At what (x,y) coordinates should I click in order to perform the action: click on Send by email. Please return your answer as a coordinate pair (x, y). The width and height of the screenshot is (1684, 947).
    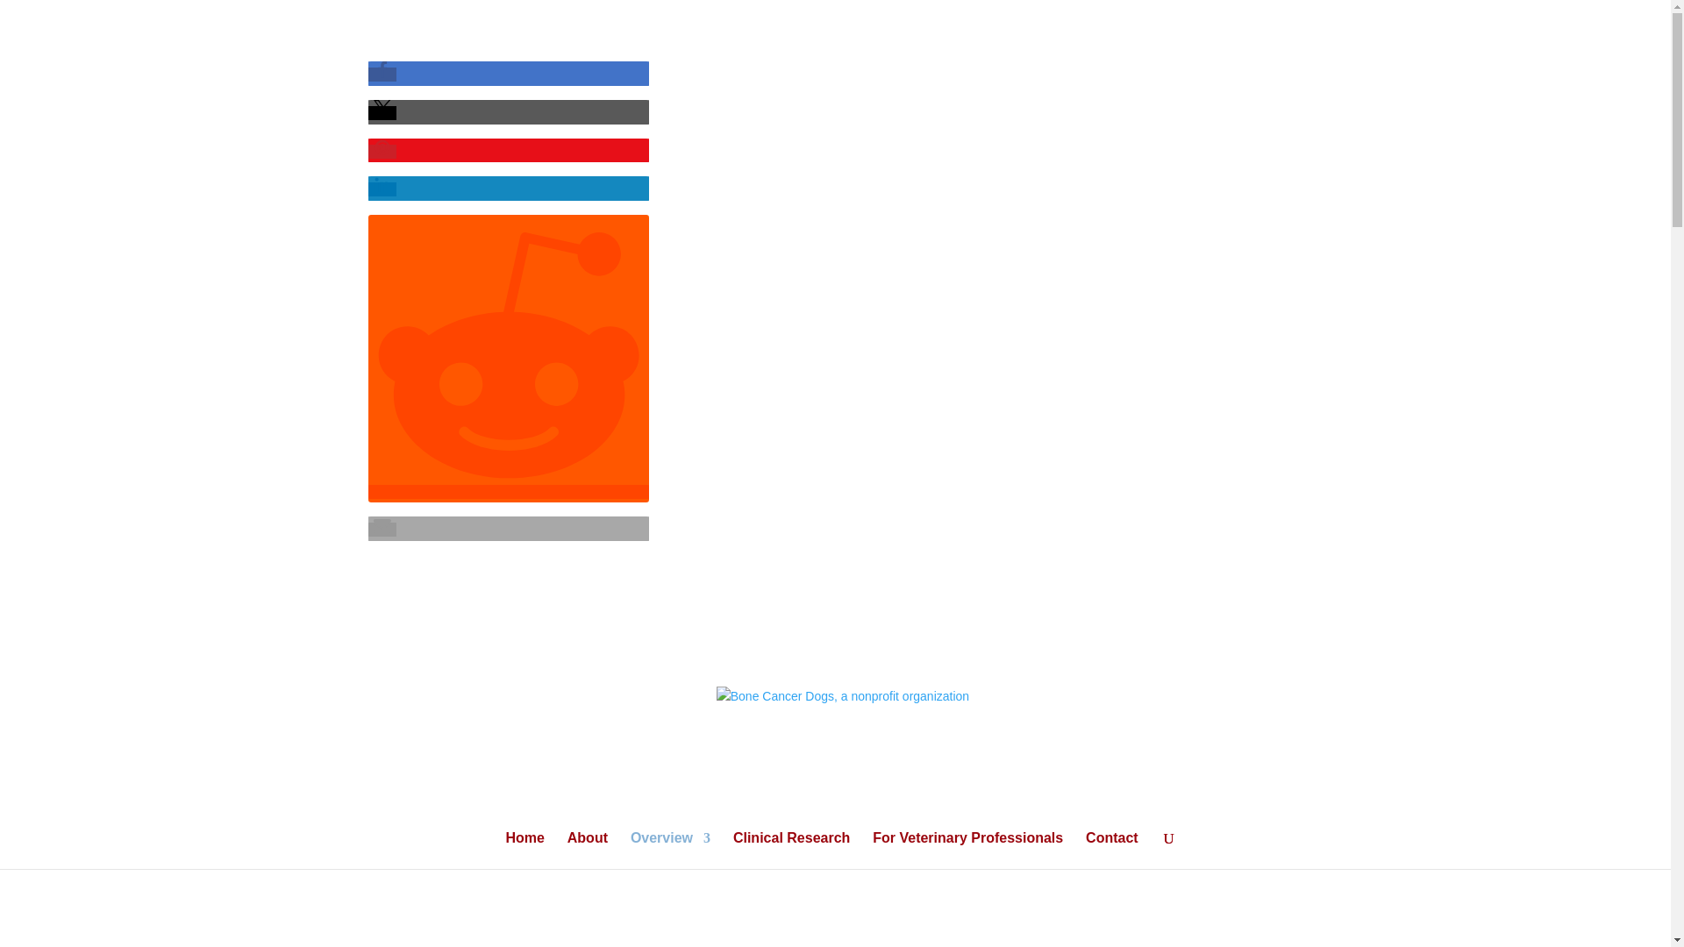
    Looking at the image, I should click on (382, 530).